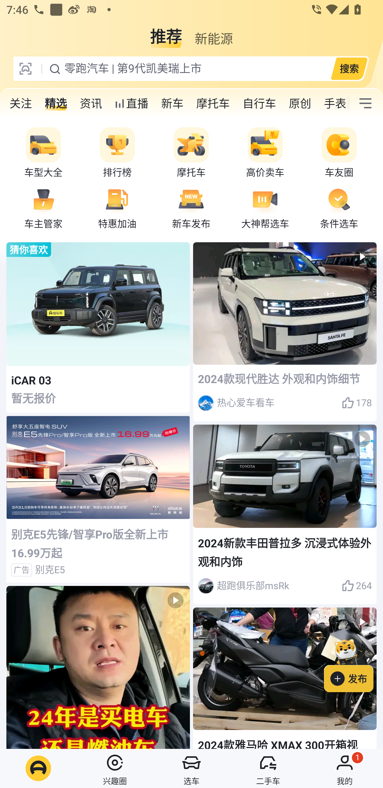 The image size is (383, 788). Describe the element at coordinates (357, 586) in the screenshot. I see `264` at that location.